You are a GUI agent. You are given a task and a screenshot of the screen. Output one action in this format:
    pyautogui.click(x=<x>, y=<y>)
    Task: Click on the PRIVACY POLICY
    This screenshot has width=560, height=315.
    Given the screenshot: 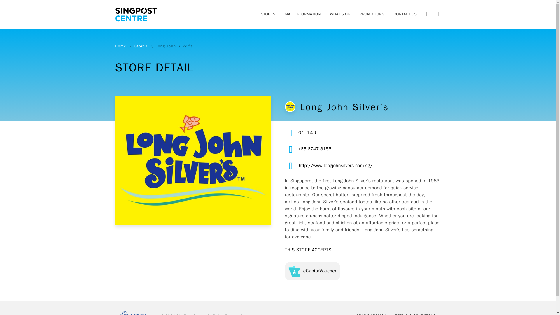 What is the action you would take?
    pyautogui.click(x=371, y=313)
    